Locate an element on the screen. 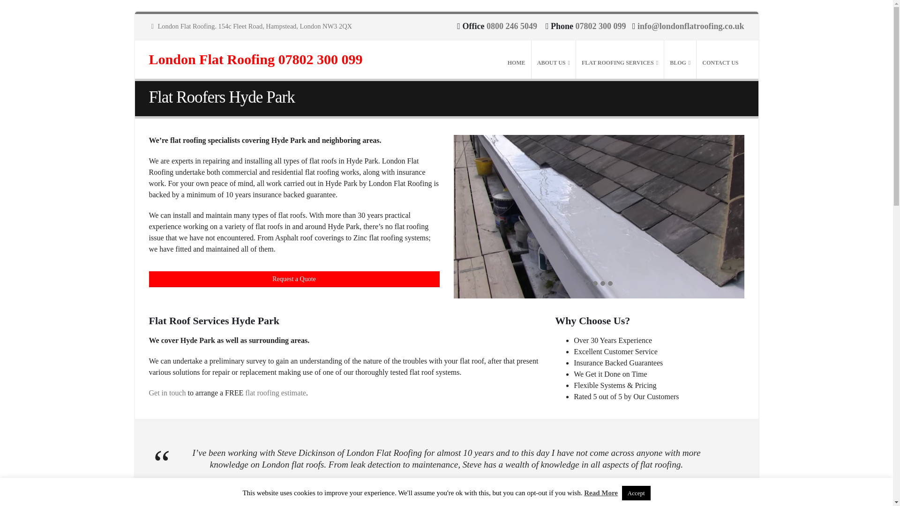 The height and width of the screenshot is (506, 900). 0800 246 5049 is located at coordinates (512, 26).